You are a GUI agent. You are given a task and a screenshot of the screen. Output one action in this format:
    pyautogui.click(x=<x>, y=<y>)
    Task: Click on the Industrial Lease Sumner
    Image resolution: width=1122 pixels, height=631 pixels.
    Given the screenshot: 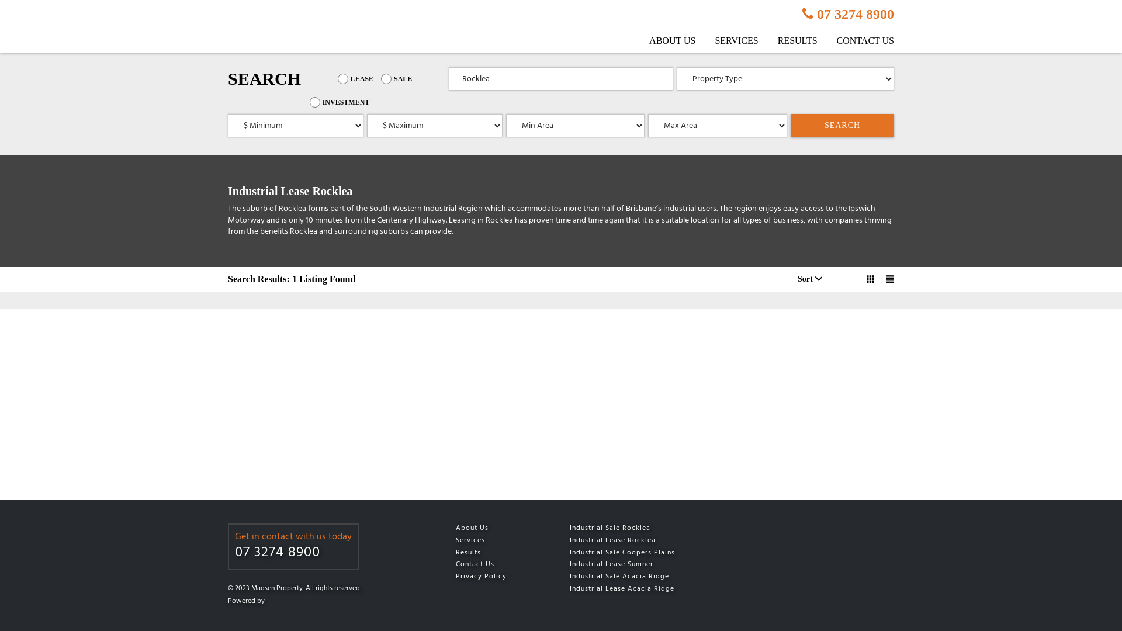 What is the action you would take?
    pyautogui.click(x=646, y=564)
    